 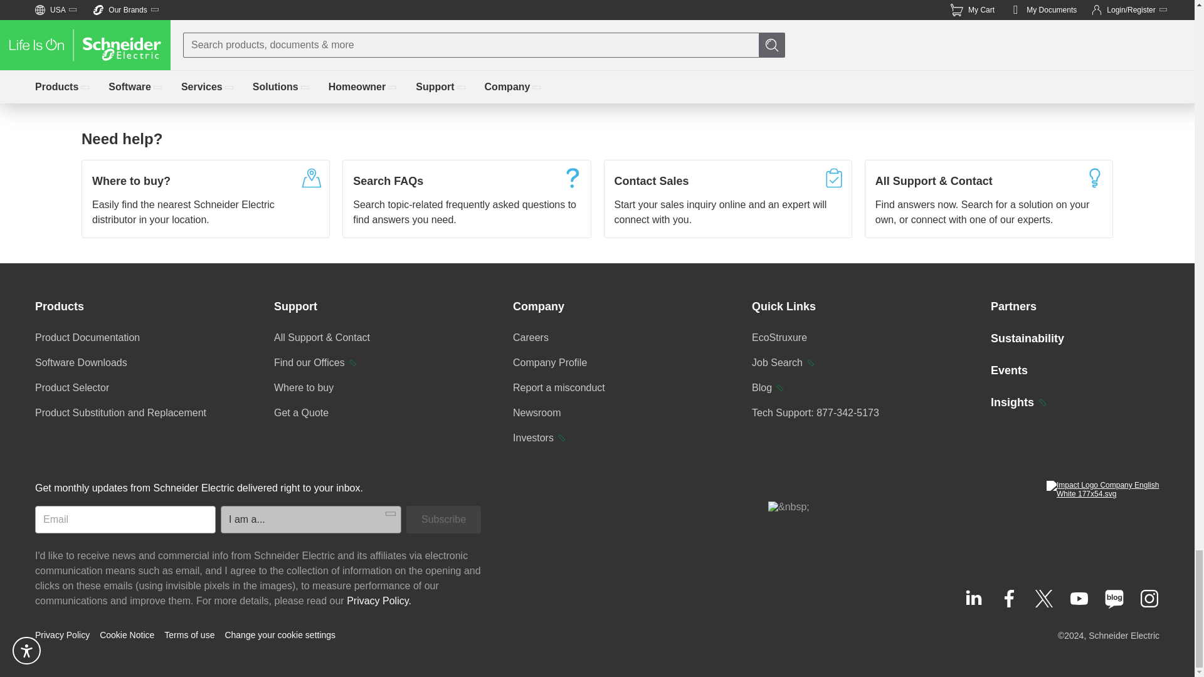 I want to click on Product Selector, so click(x=71, y=387).